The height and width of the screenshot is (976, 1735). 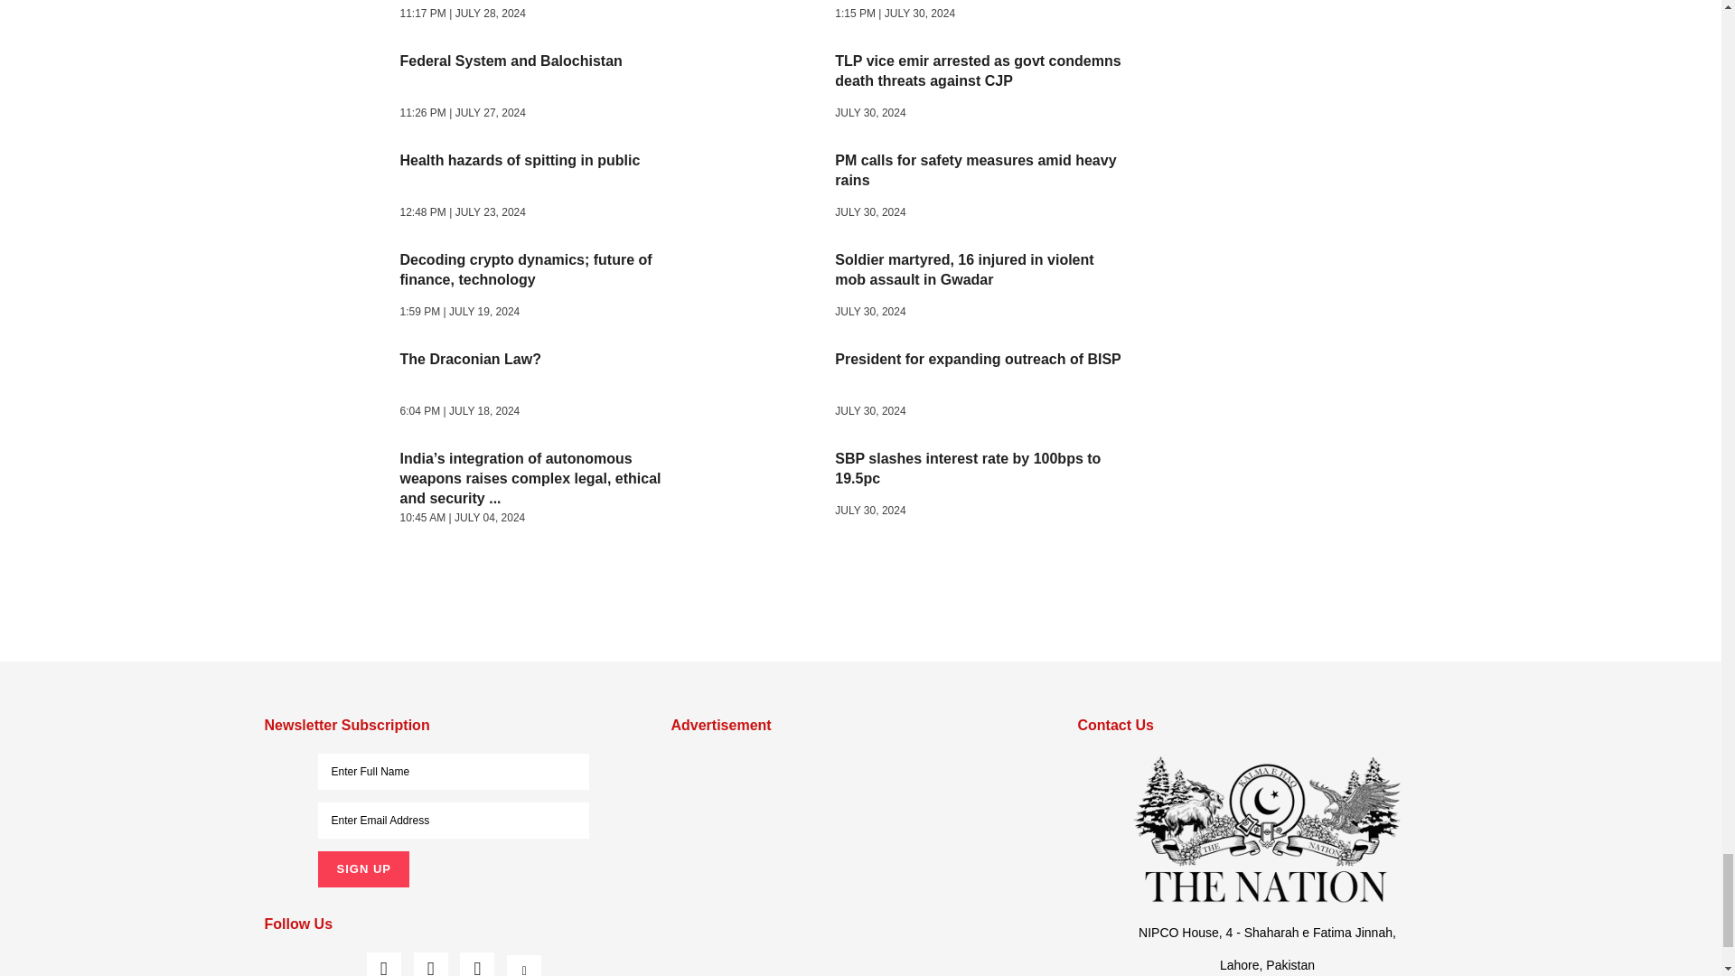 What do you see at coordinates (766, 189) in the screenshot?
I see `PM calls for safety measures amid heavy rains` at bounding box center [766, 189].